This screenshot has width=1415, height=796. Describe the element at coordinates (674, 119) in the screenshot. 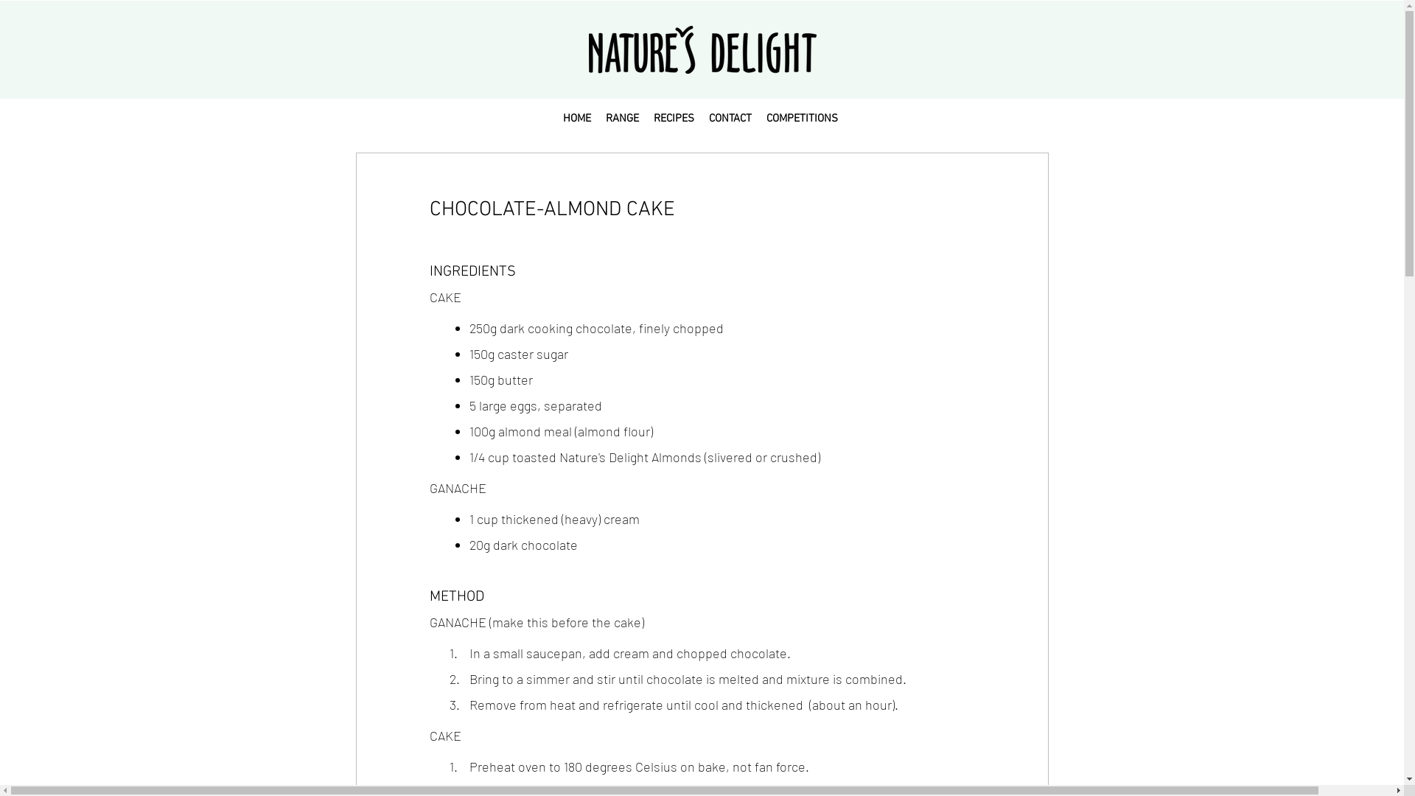

I see `RECIPES` at that location.